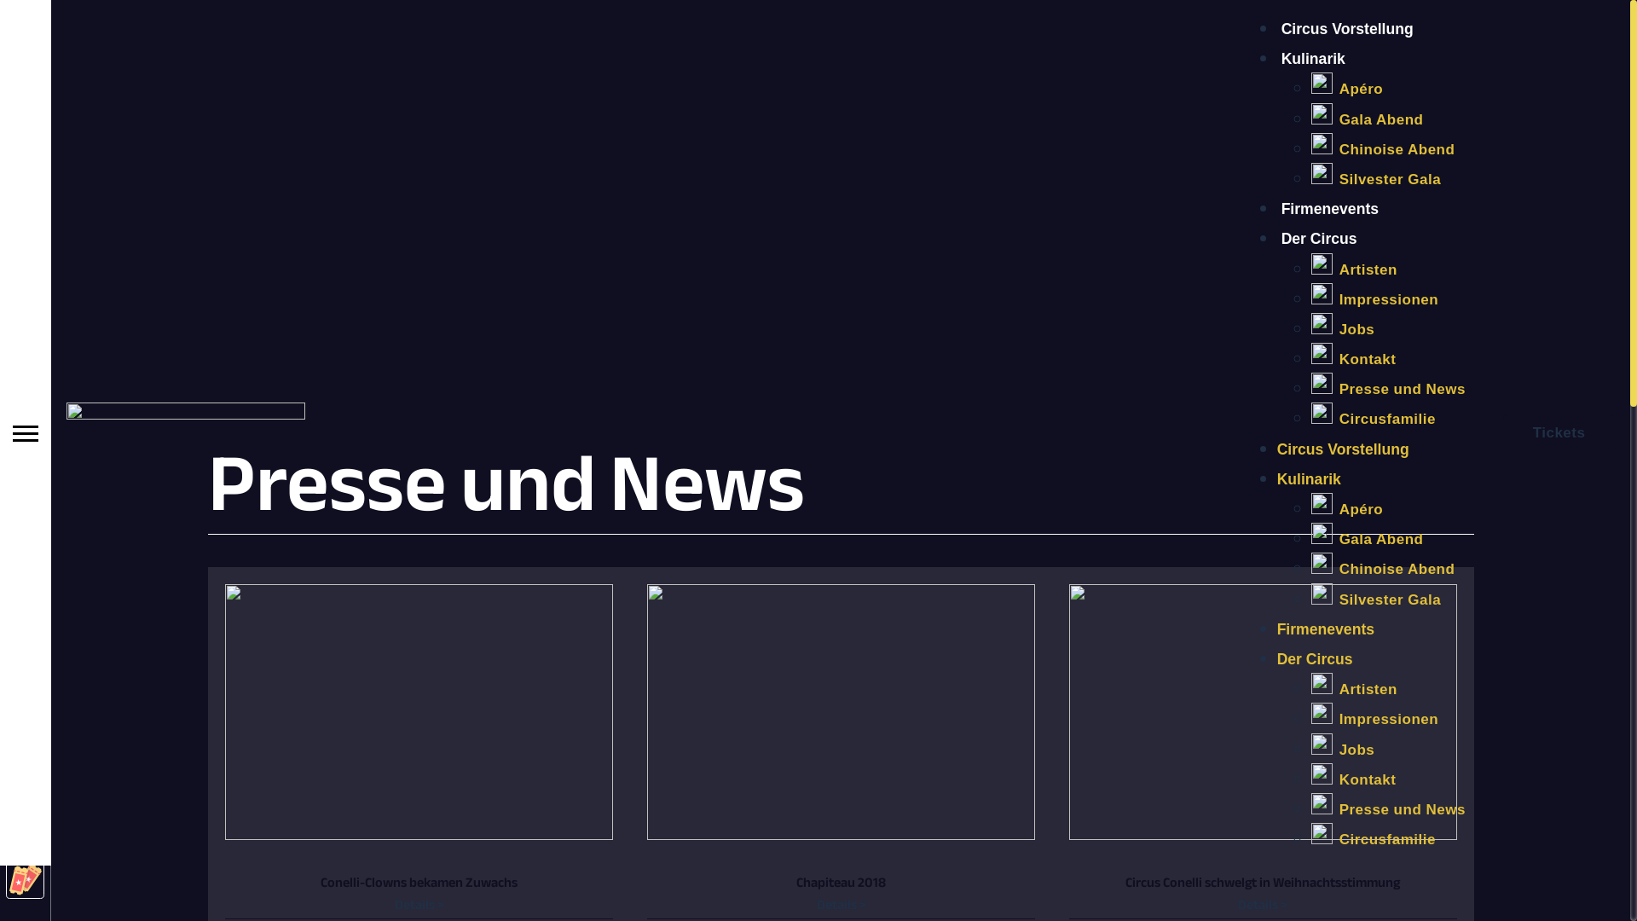 This screenshot has height=921, width=1637. I want to click on Circus Vorstellung, so click(1344, 449).